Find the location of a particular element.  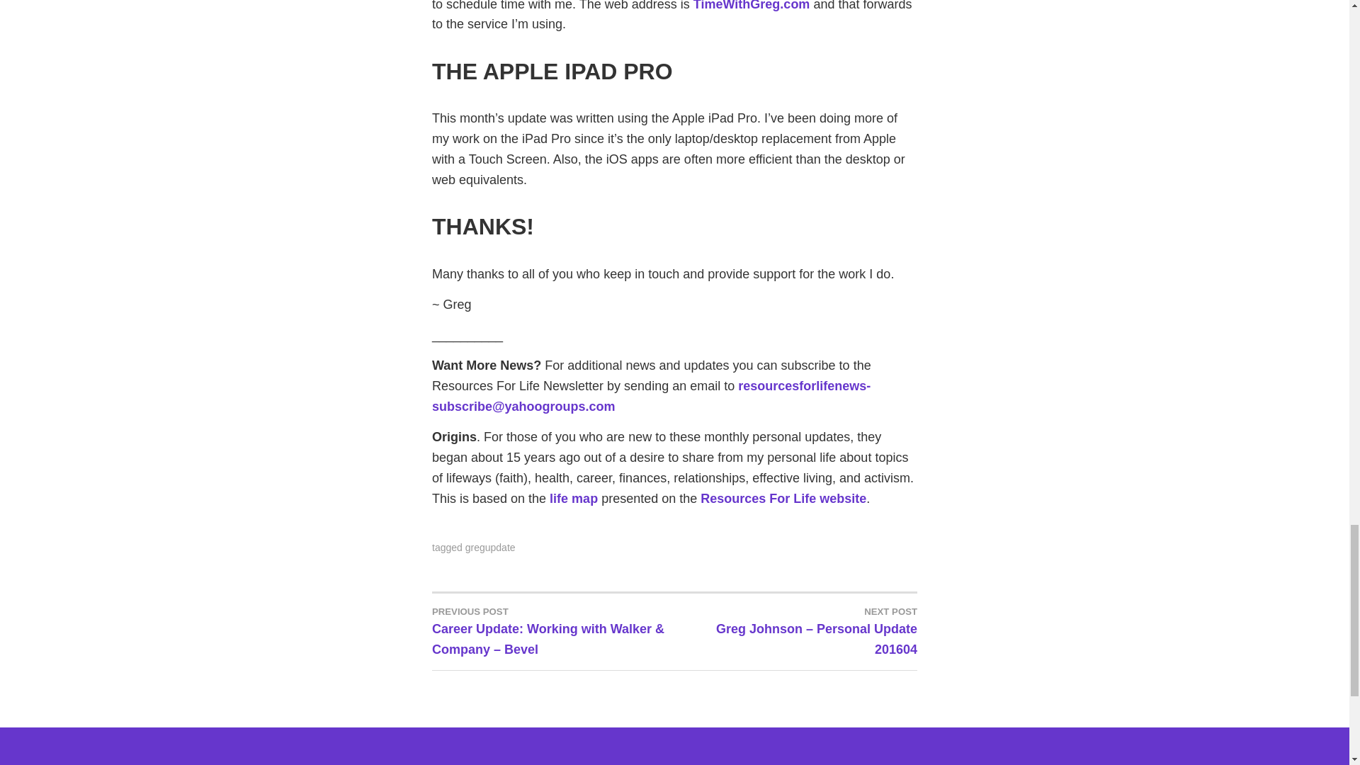

gregupdate is located at coordinates (490, 547).